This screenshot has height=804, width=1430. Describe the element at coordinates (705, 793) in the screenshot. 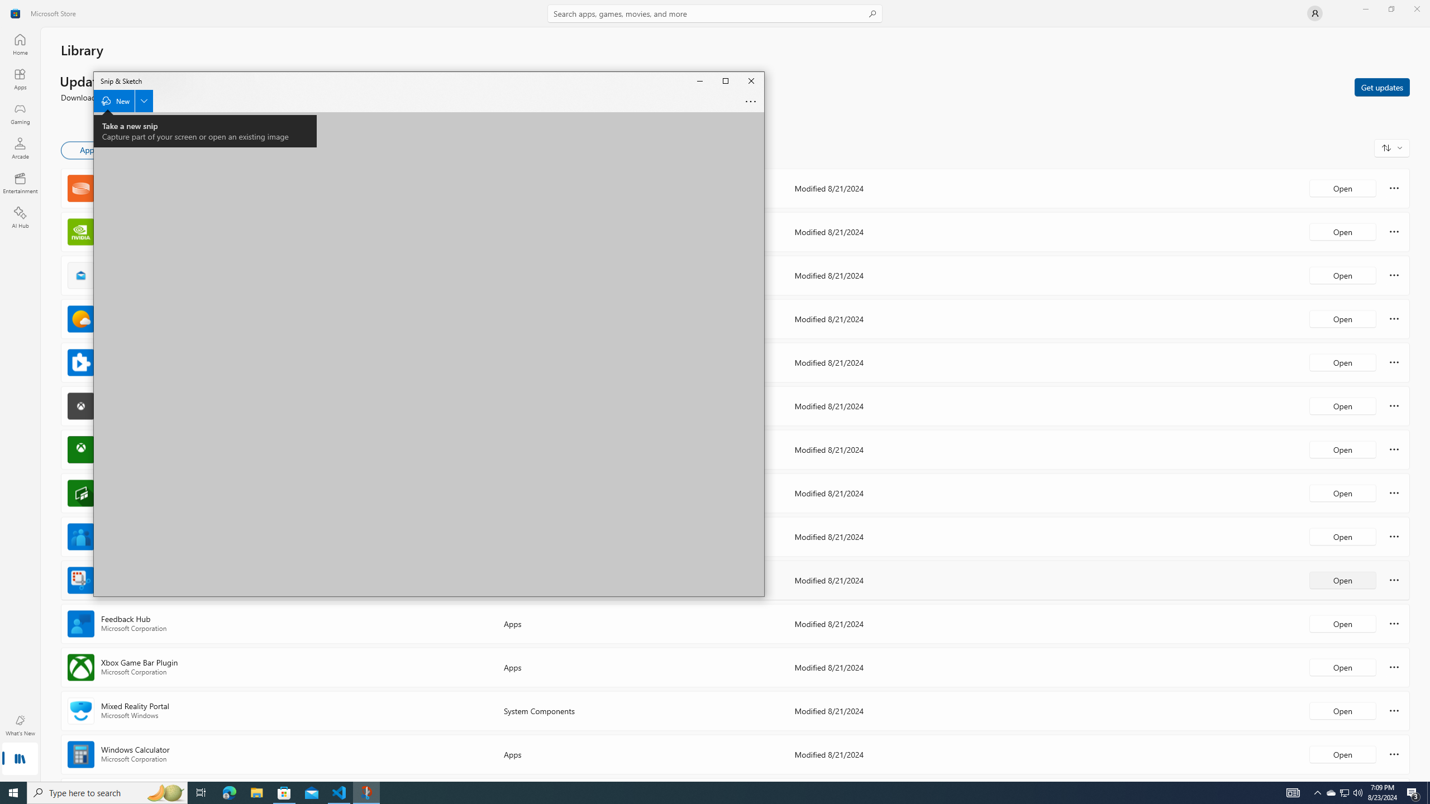

I see `Running applications` at that location.